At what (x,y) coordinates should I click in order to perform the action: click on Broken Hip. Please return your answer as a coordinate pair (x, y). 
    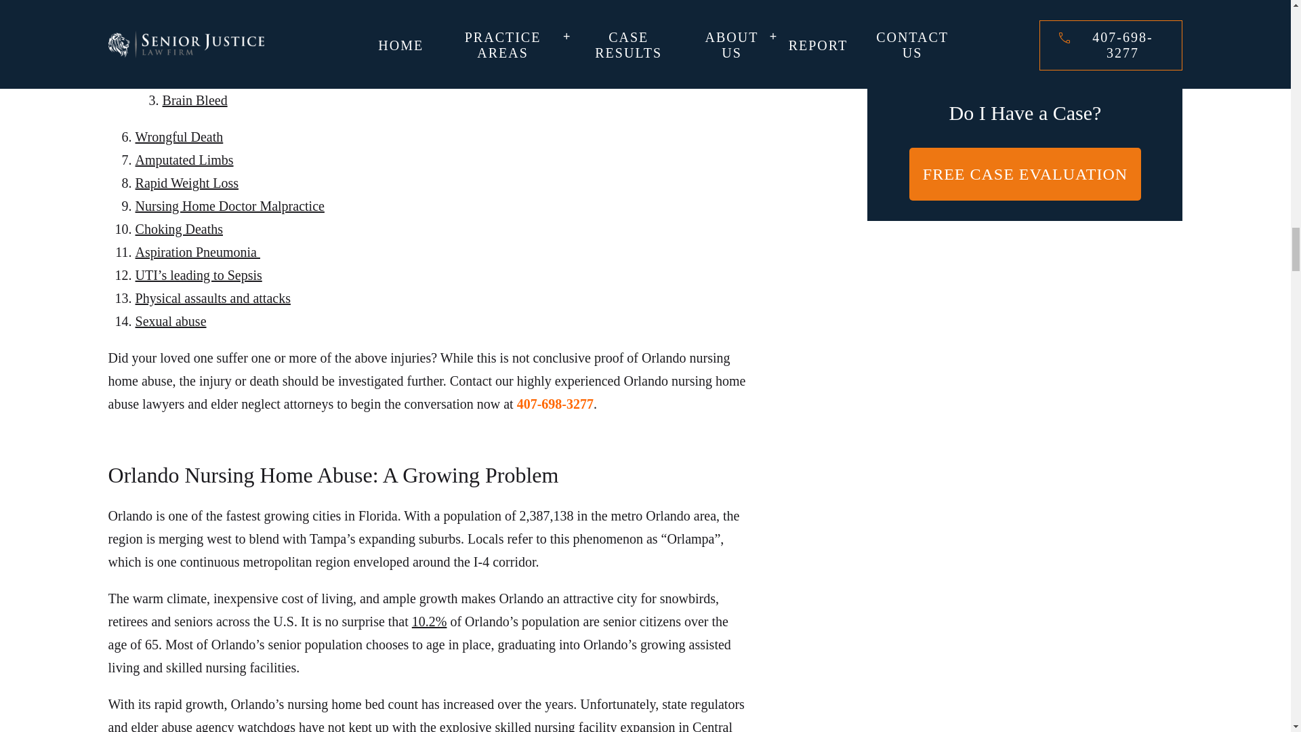
    Looking at the image, I should click on (194, 54).